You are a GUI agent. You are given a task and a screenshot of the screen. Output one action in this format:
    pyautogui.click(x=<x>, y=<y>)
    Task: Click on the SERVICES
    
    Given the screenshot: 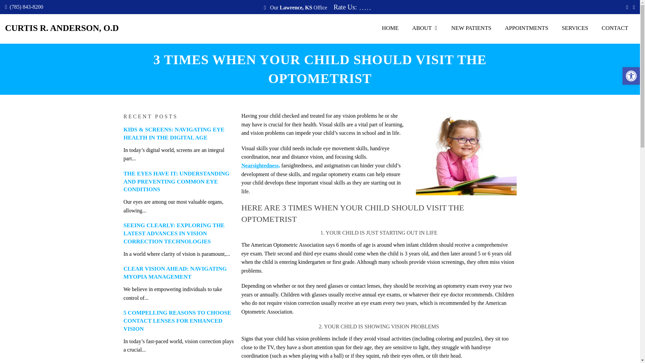 What is the action you would take?
    pyautogui.click(x=574, y=28)
    